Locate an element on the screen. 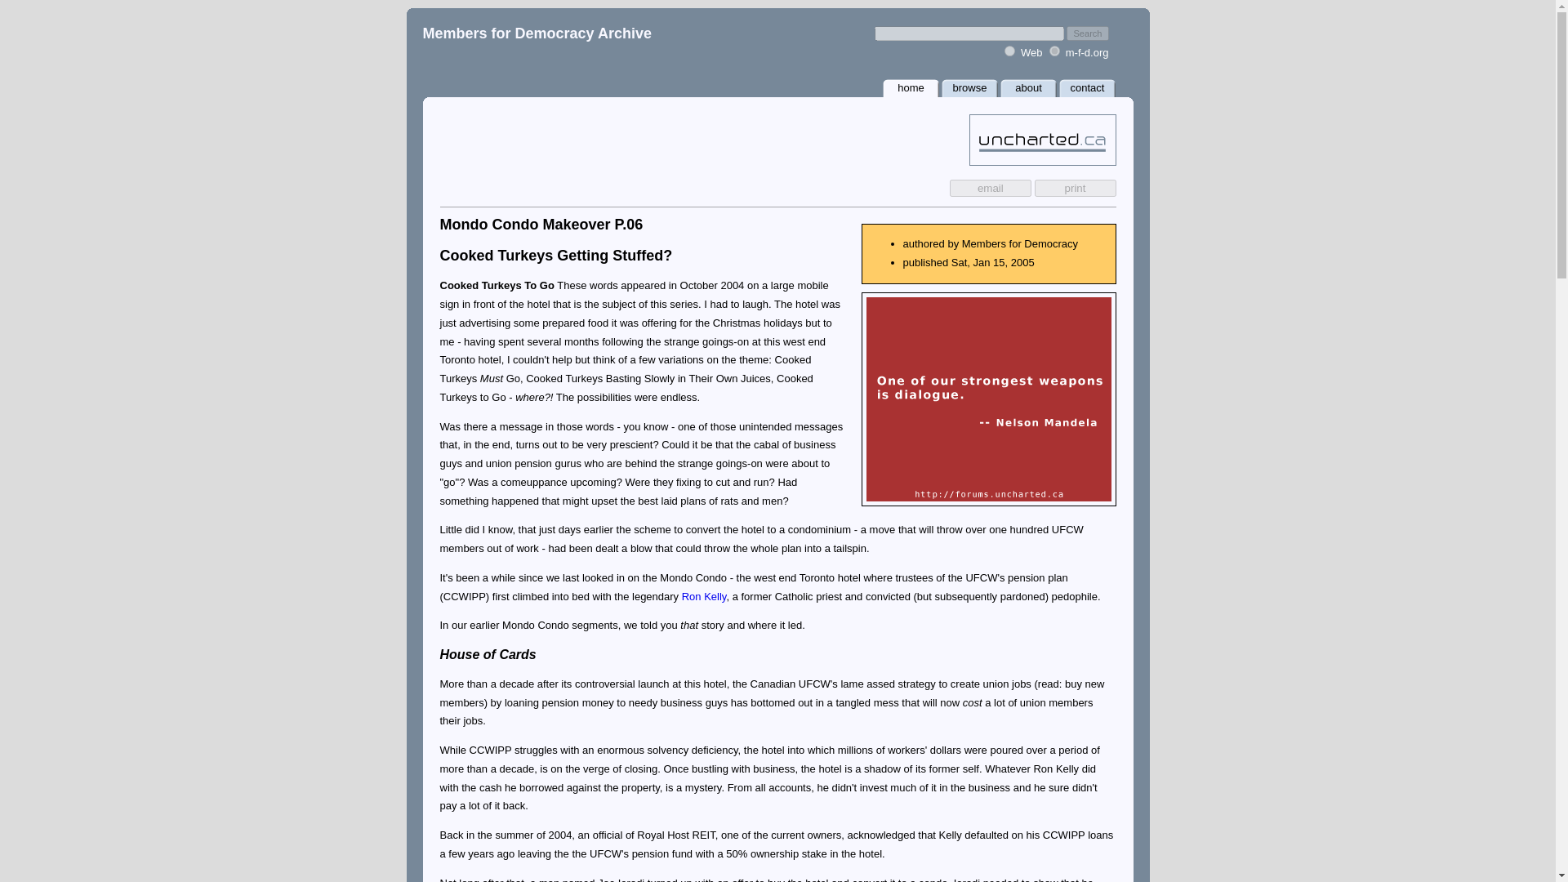 This screenshot has width=1568, height=882. www.m-f-d.org is located at coordinates (1053, 51).